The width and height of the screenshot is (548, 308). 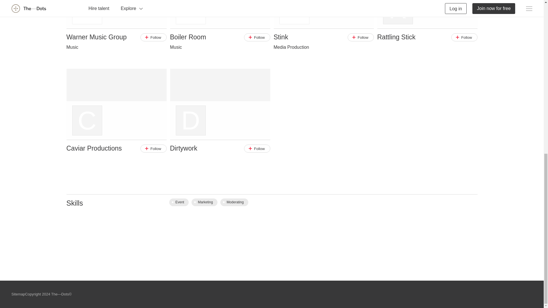 What do you see at coordinates (116, 104) in the screenshot?
I see `C` at bounding box center [116, 104].